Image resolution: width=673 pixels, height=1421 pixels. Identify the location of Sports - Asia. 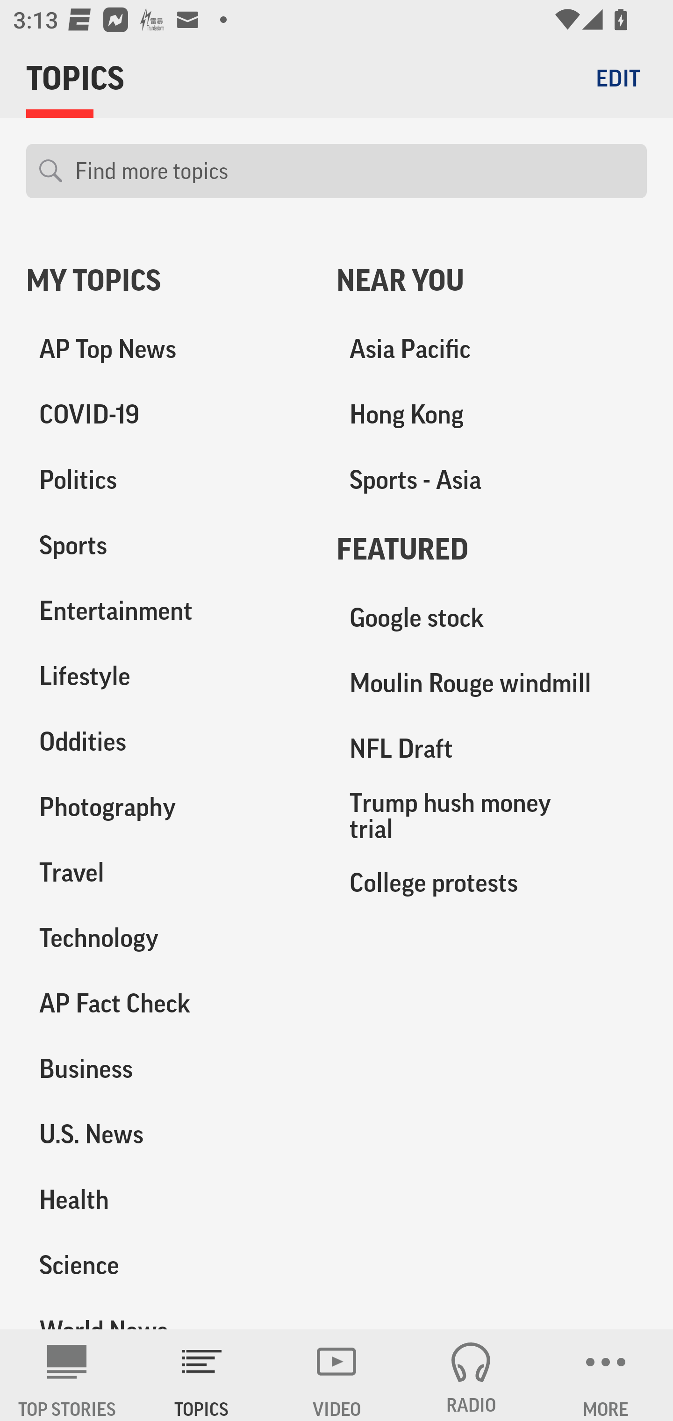
(492, 480).